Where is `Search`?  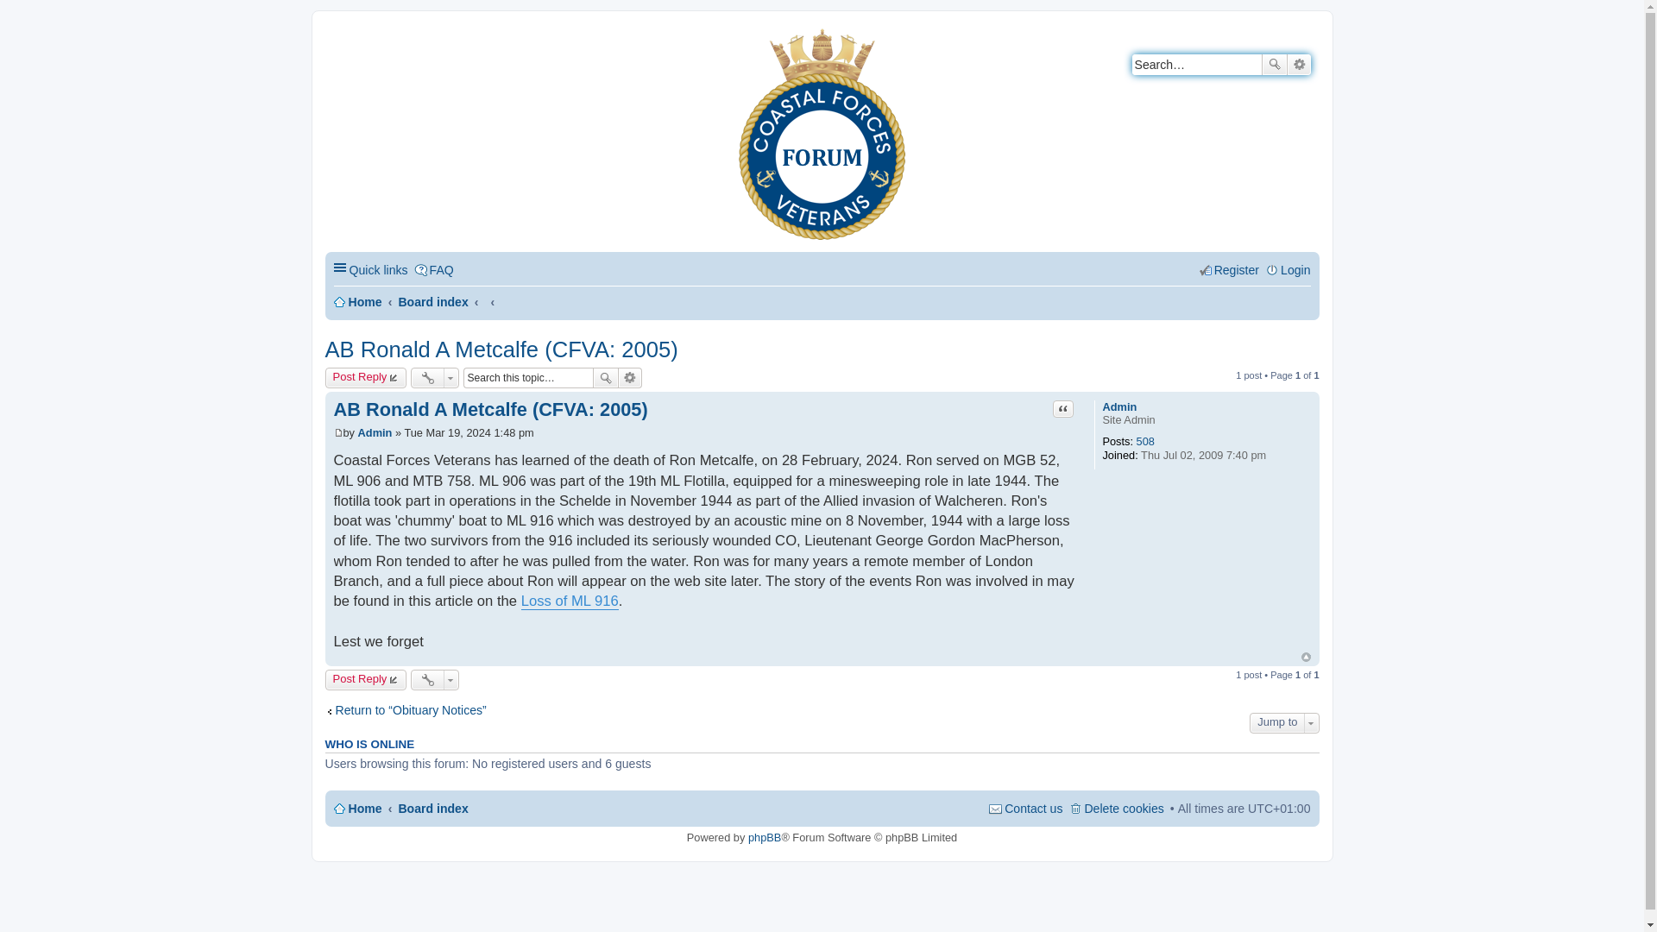
Search is located at coordinates (606, 378).